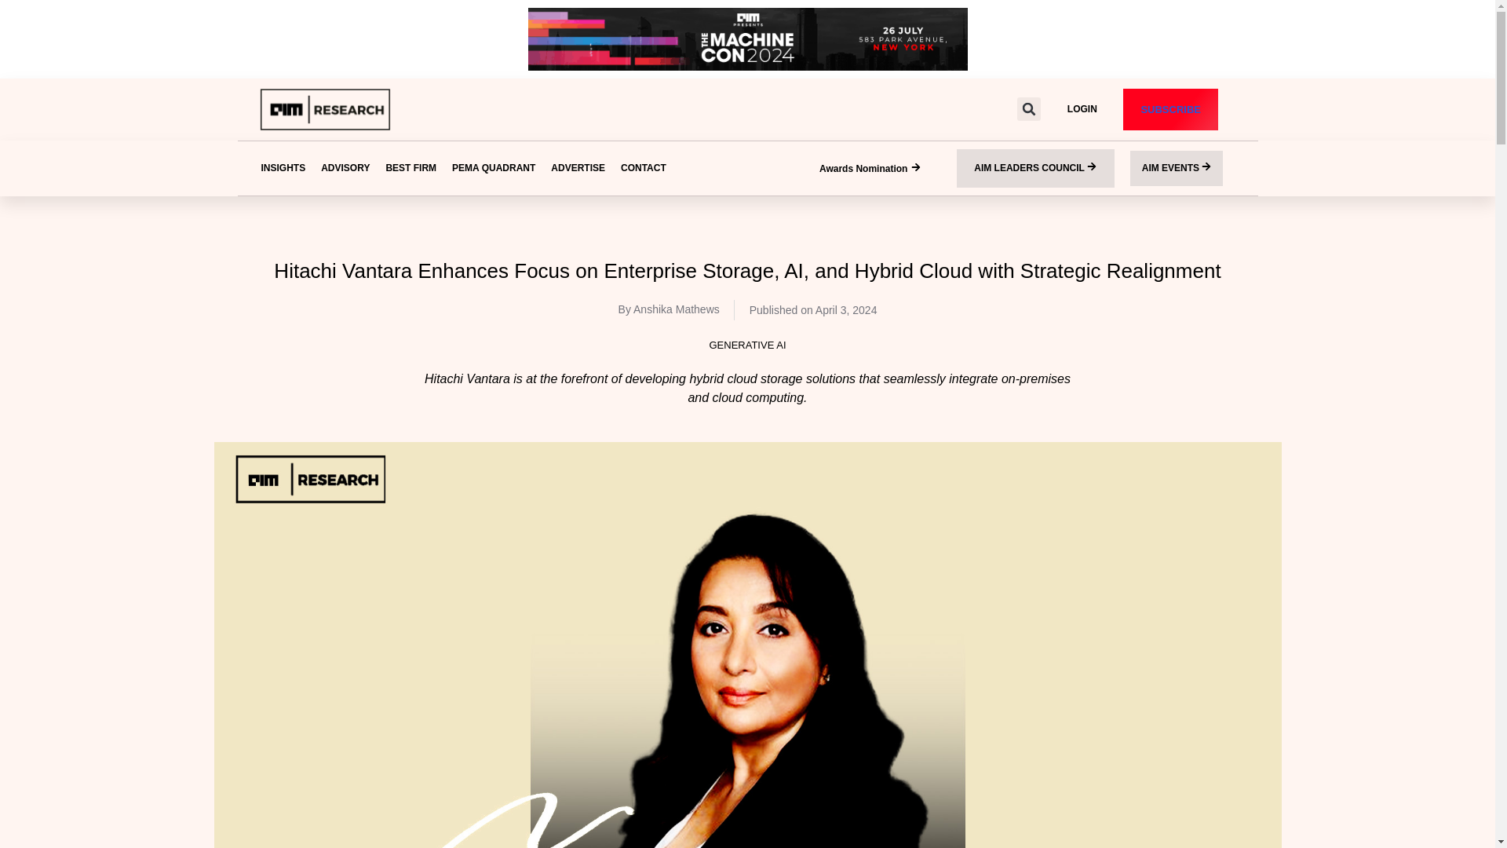  Describe the element at coordinates (669, 309) in the screenshot. I see `By Anshika Mathews` at that location.